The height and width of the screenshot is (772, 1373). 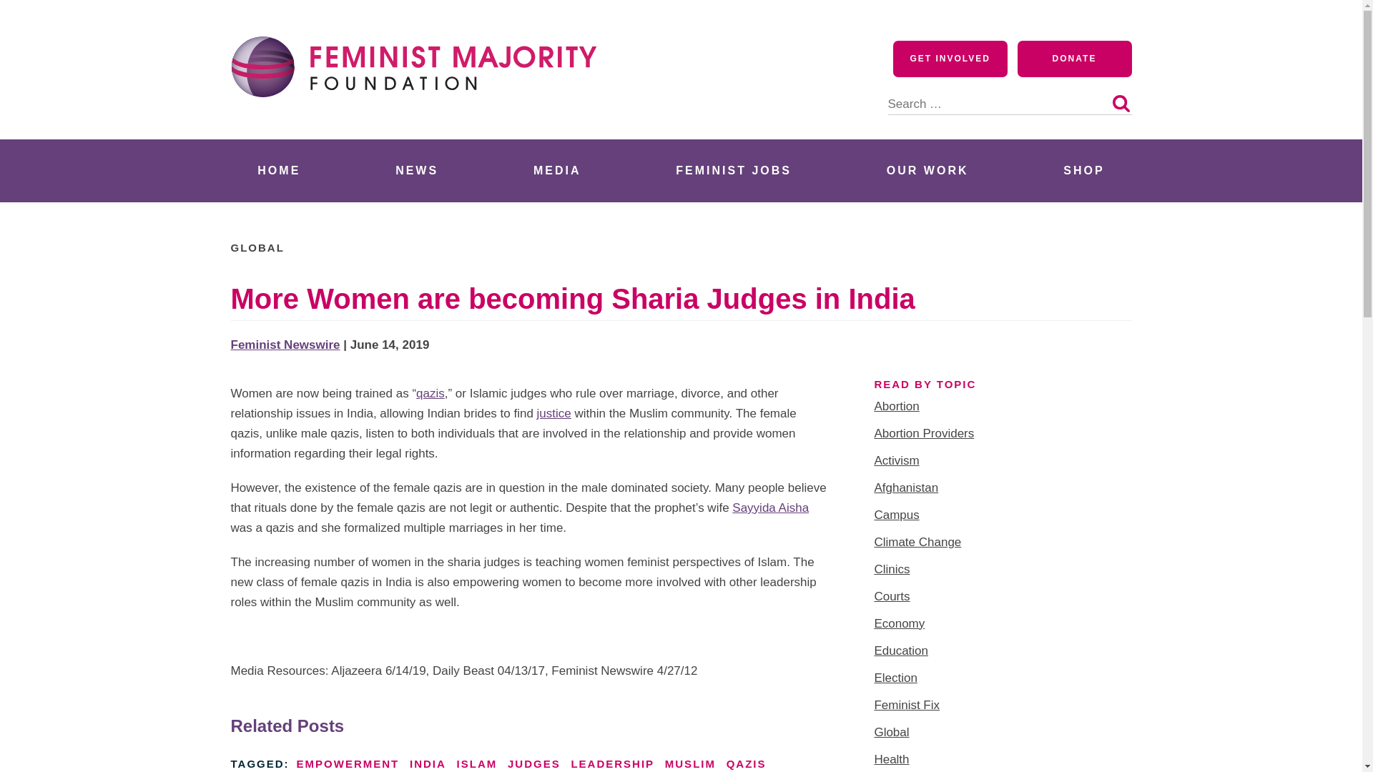 What do you see at coordinates (428, 763) in the screenshot?
I see `INDIA` at bounding box center [428, 763].